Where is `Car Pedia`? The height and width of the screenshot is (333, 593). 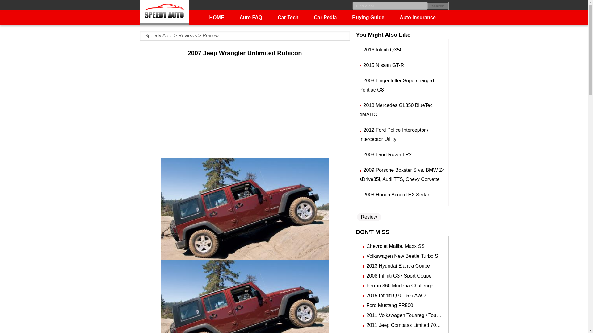
Car Pedia is located at coordinates (326, 17).